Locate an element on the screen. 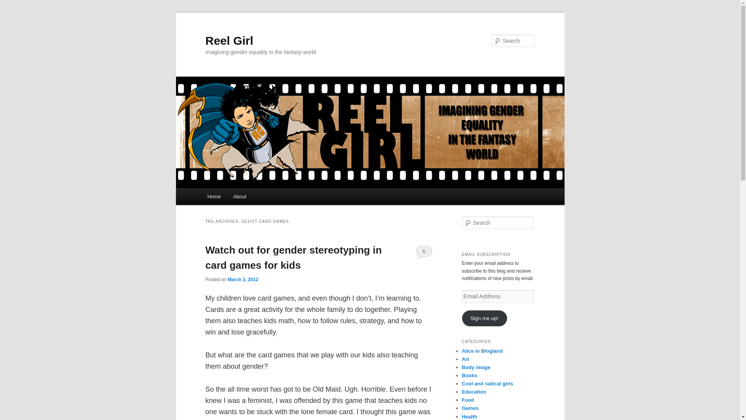 The height and width of the screenshot is (420, 746). Search is located at coordinates (11, 5).